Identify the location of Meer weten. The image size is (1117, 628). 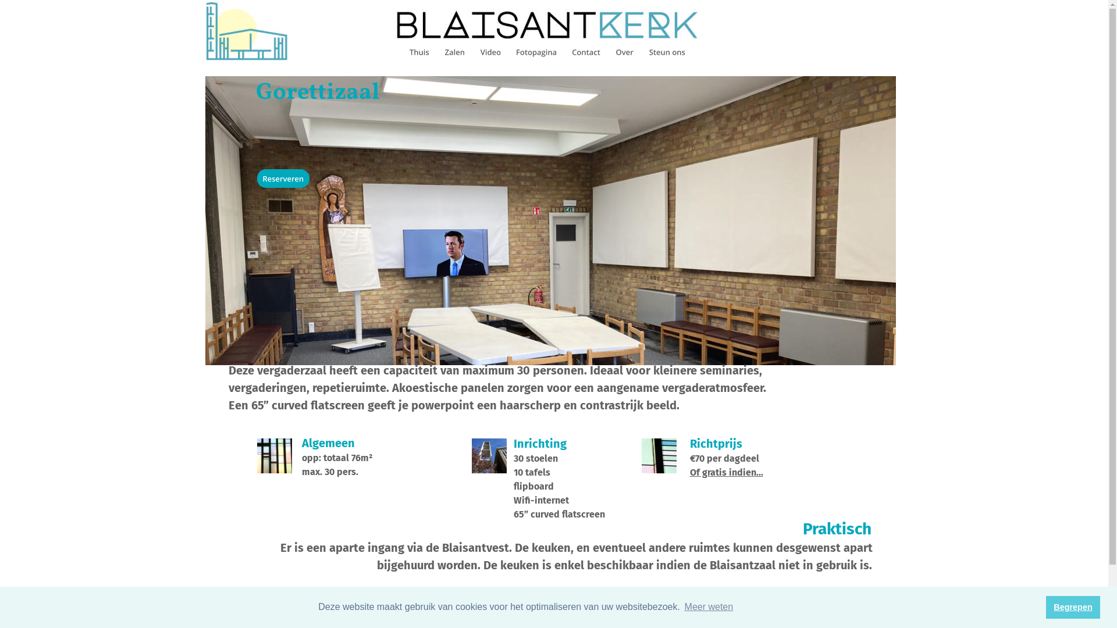
(709, 607).